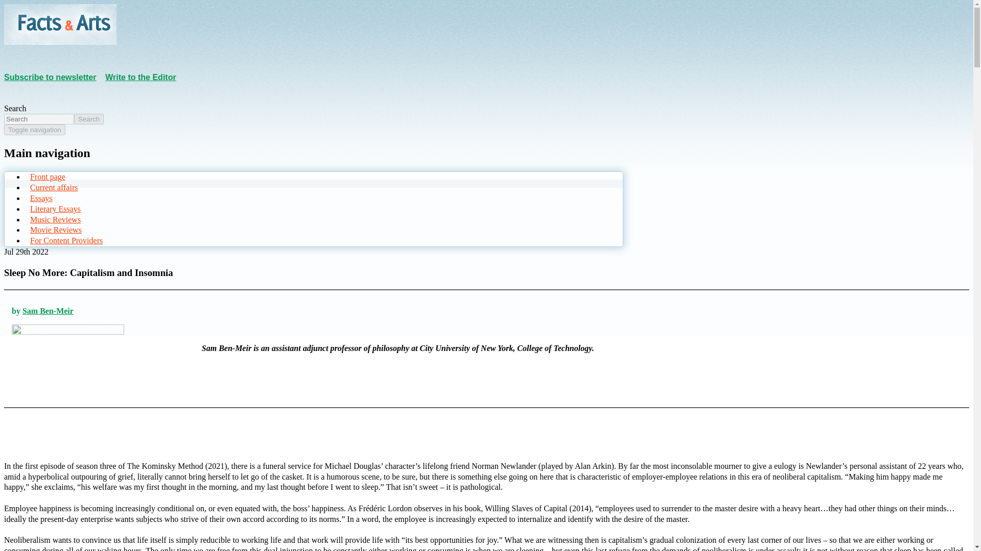  Describe the element at coordinates (50, 77) in the screenshot. I see `Subscribe to newsletter` at that location.